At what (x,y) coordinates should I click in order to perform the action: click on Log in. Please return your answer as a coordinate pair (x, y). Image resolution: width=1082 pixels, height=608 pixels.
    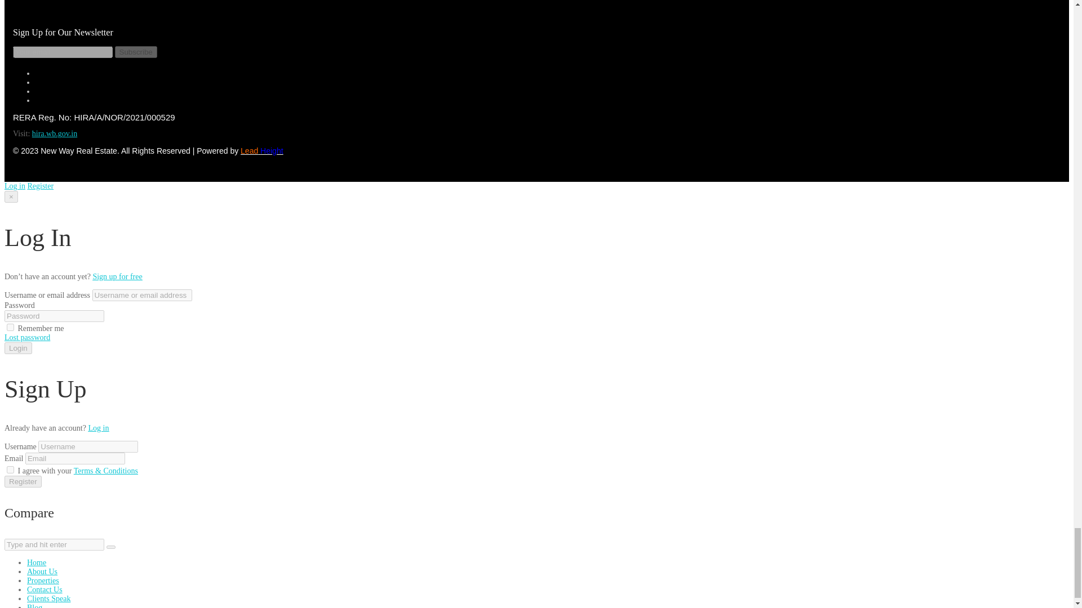
    Looking at the image, I should click on (98, 428).